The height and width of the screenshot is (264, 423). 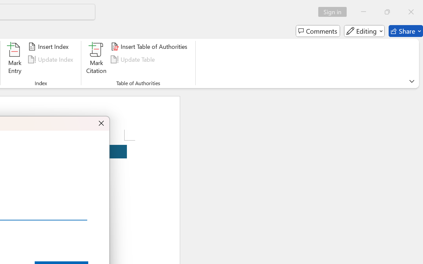 I want to click on Insert Index..., so click(x=50, y=47).